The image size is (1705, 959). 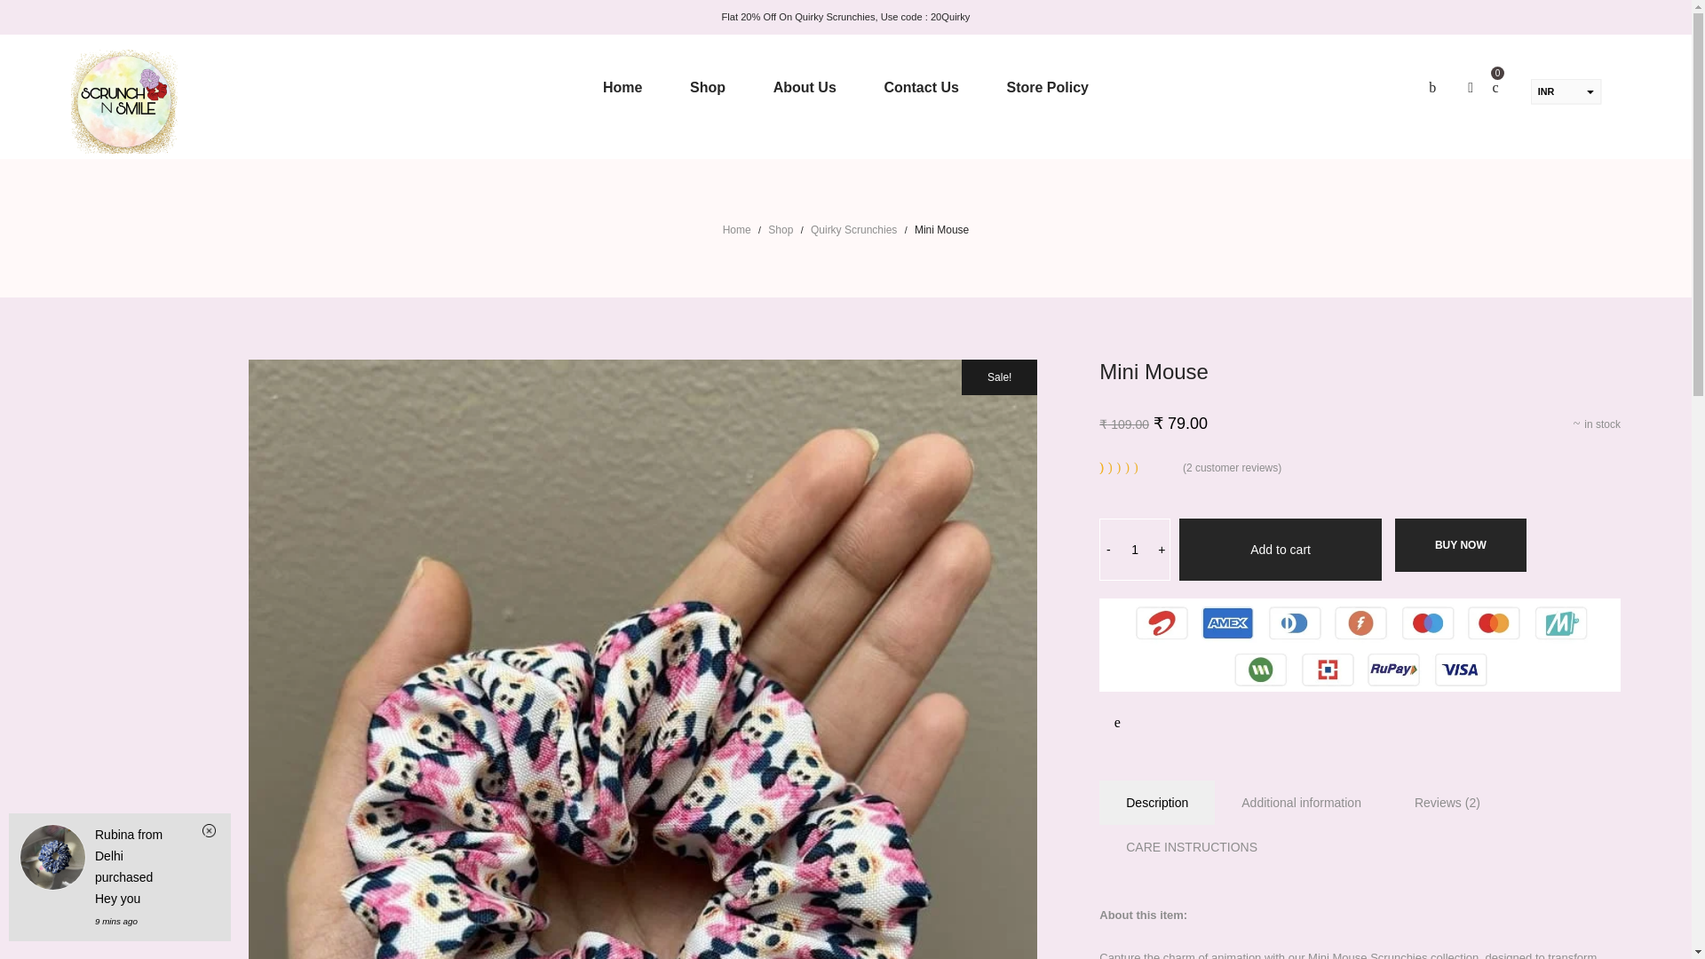 What do you see at coordinates (737, 229) in the screenshot?
I see `Home` at bounding box center [737, 229].